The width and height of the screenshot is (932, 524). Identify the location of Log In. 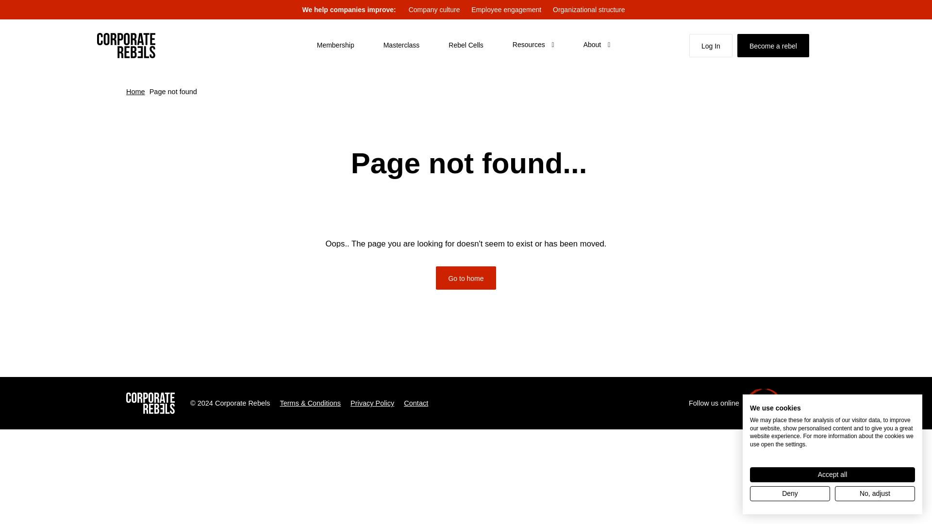
(711, 46).